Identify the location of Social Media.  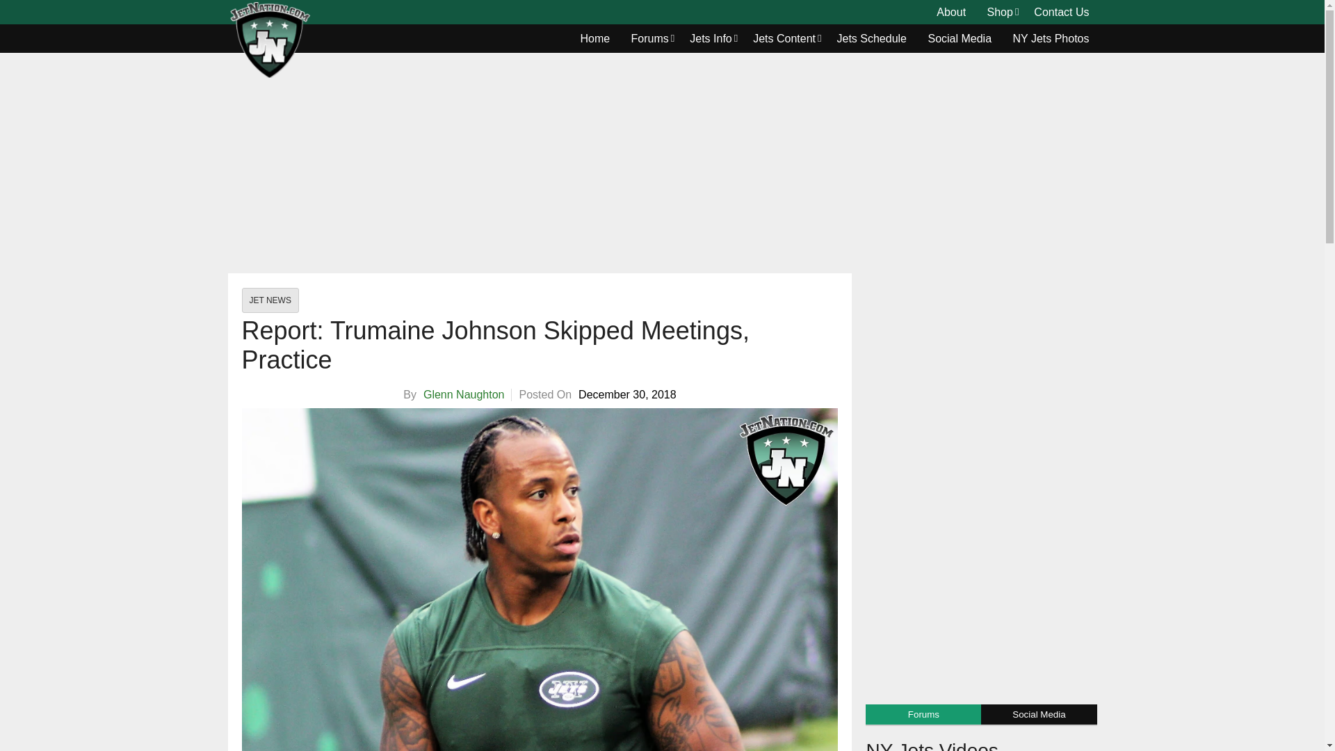
(960, 39).